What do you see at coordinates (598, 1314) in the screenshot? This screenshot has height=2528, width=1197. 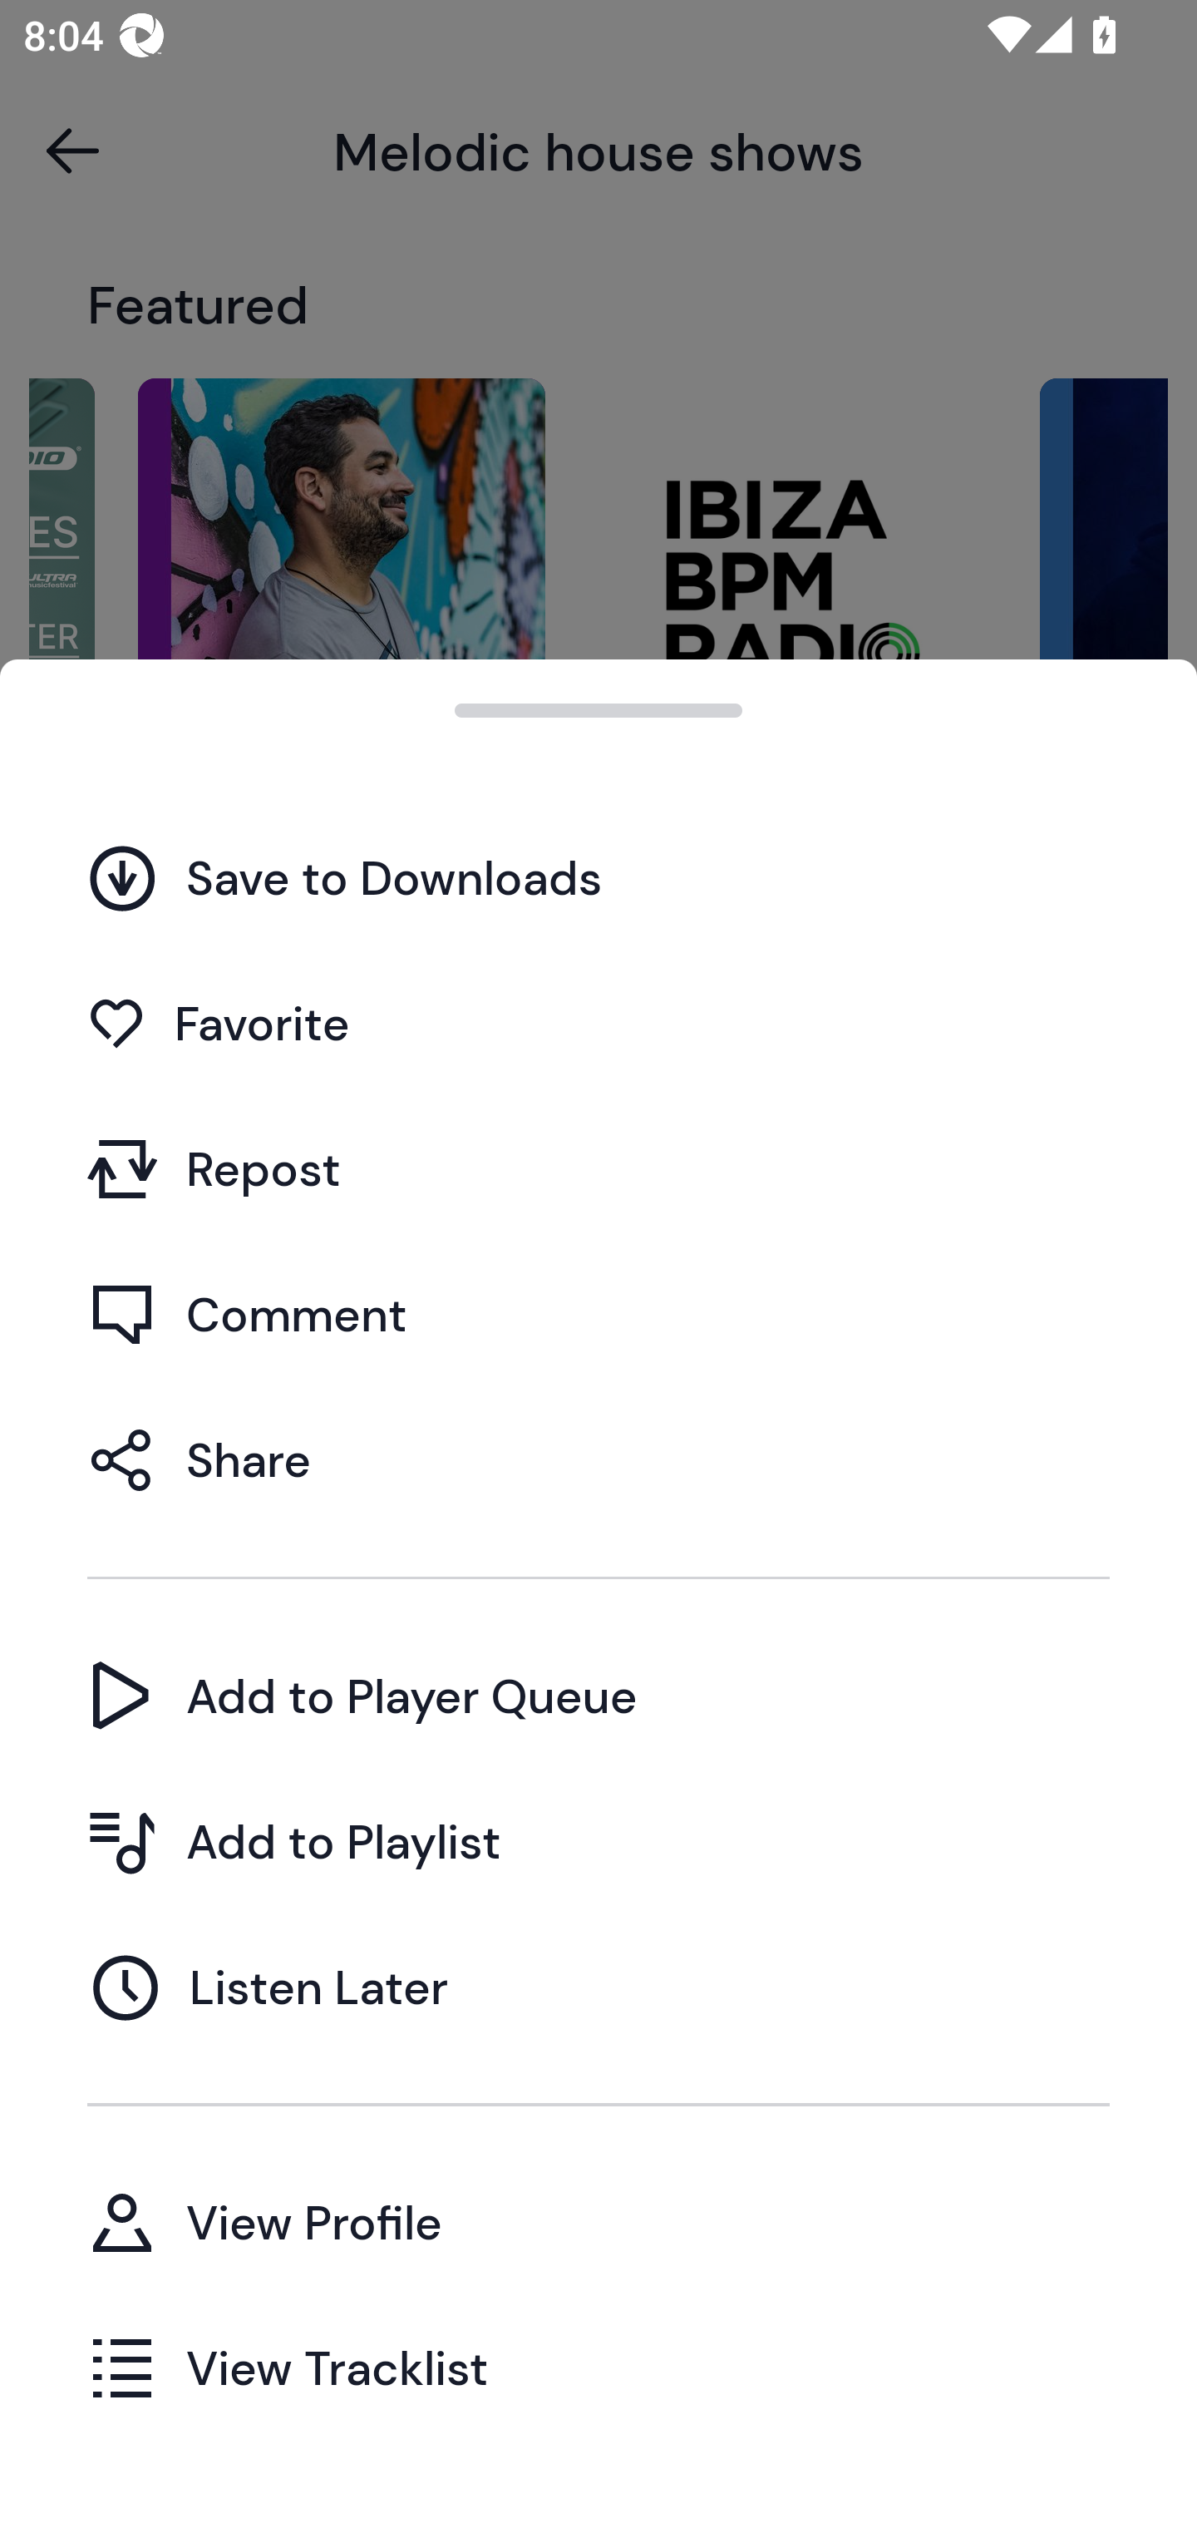 I see `Comment` at bounding box center [598, 1314].